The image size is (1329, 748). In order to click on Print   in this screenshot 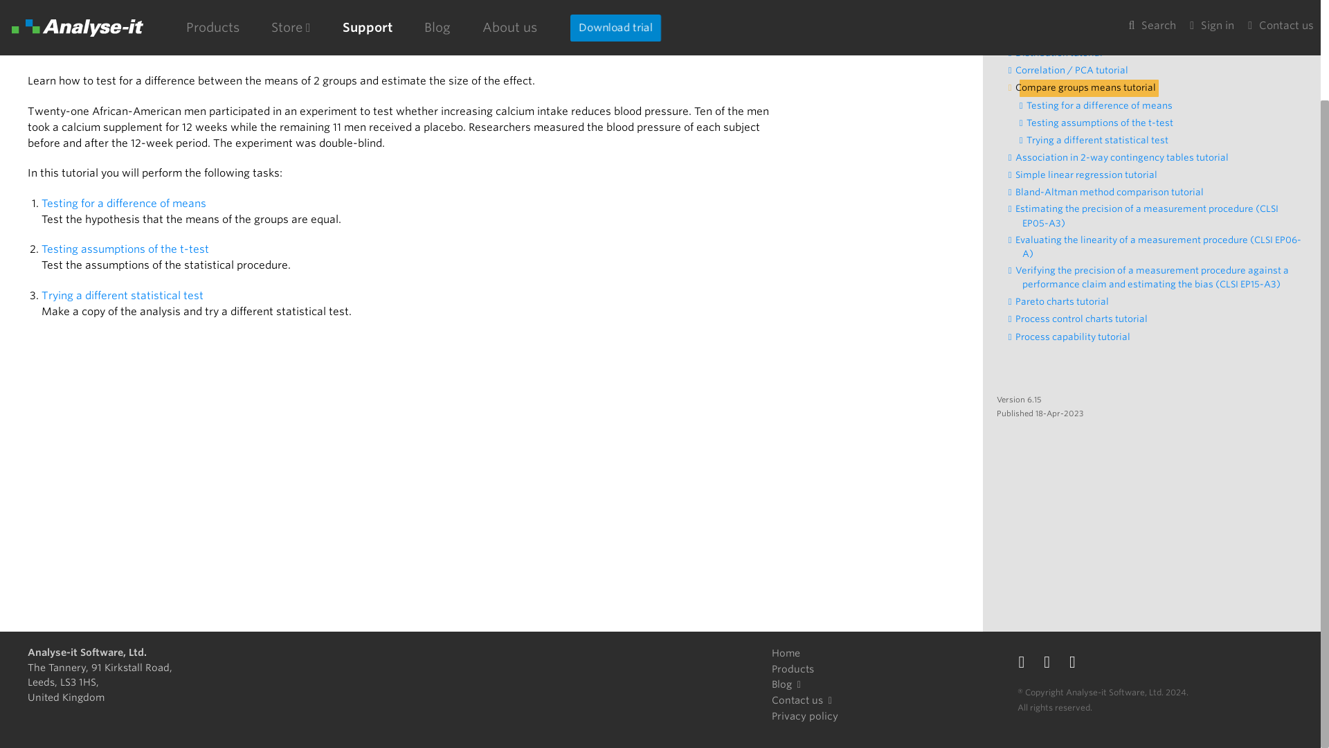, I will do `click(946, 3)`.